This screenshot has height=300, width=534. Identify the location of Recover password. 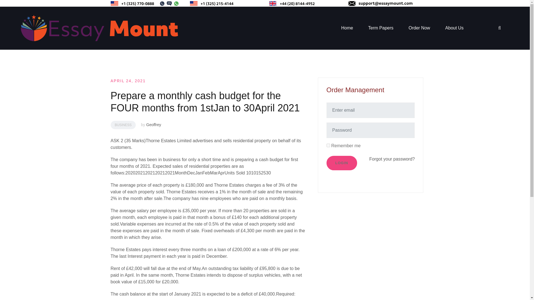
(392, 159).